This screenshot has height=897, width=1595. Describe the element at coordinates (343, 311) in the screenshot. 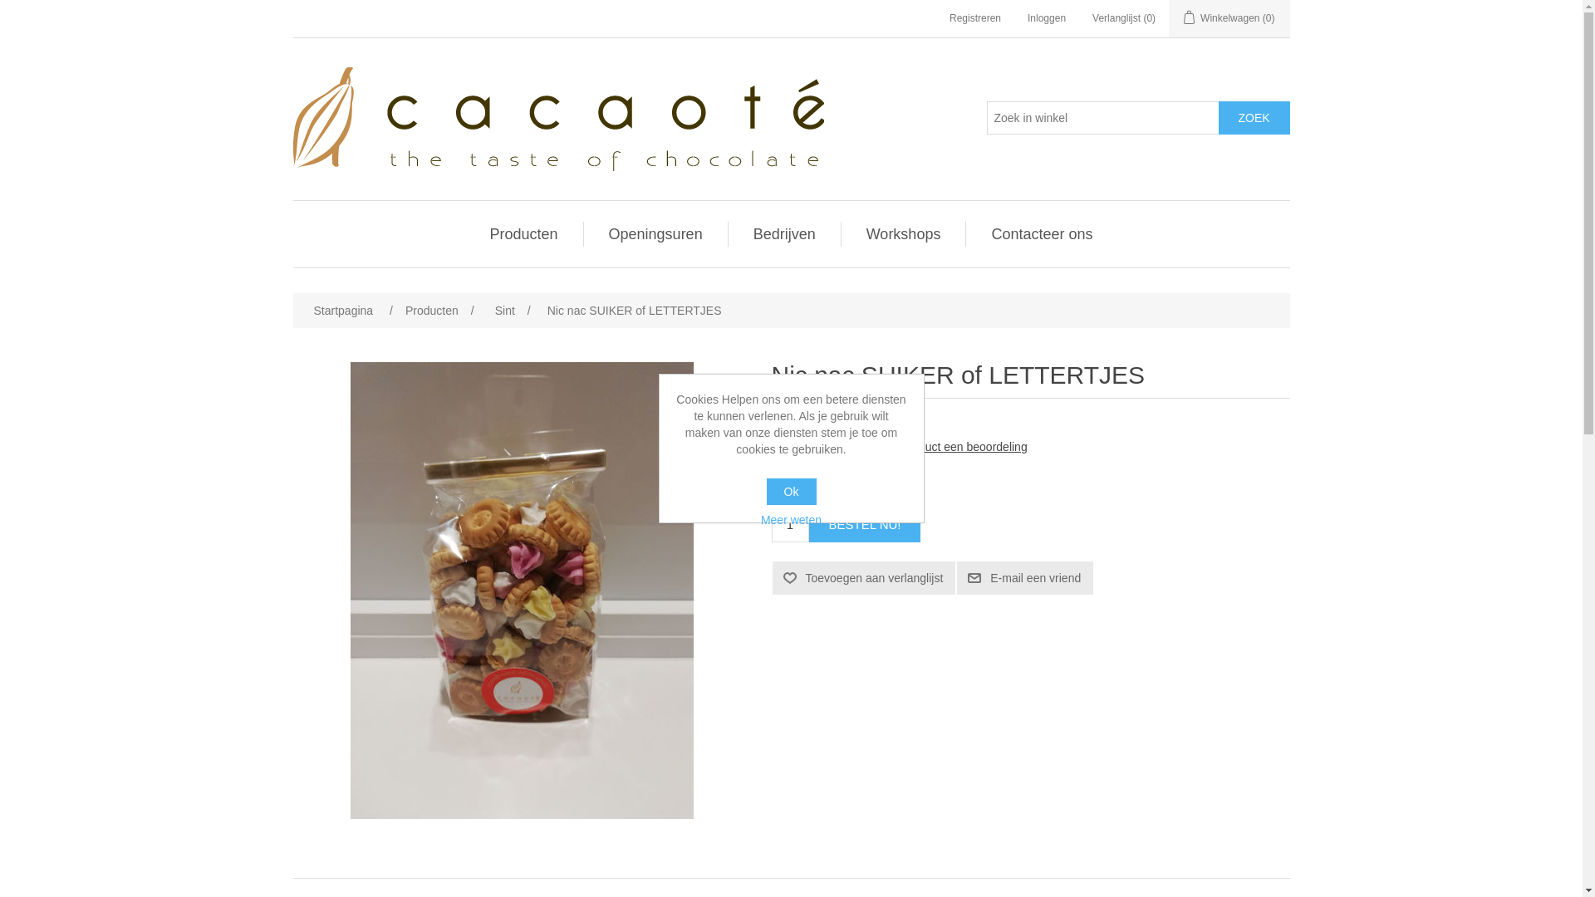

I see `Startpagina` at that location.